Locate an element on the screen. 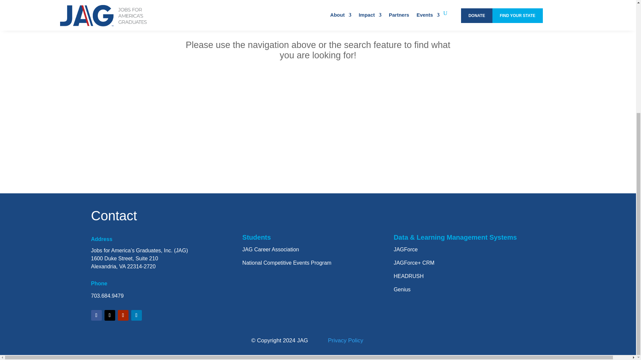  Follow on LinkedIn is located at coordinates (136, 315).